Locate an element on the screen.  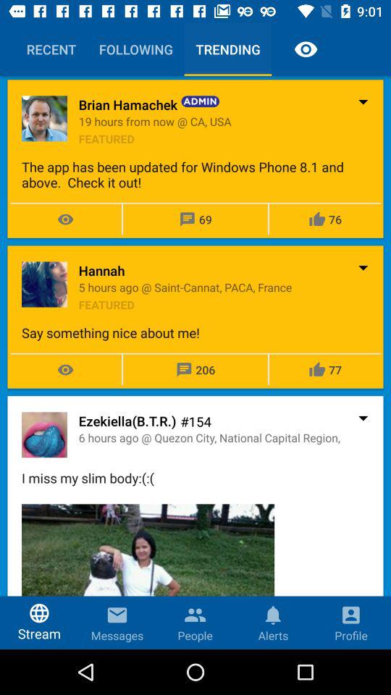
select the text recent which is at the top left corner of the page is located at coordinates (51, 49).